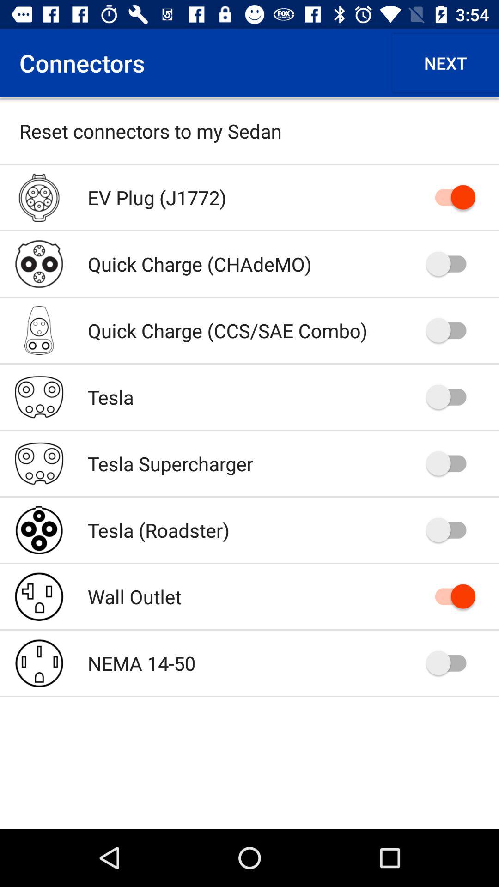 This screenshot has height=887, width=499. I want to click on turn on the item to the right of the connectors app, so click(445, 63).